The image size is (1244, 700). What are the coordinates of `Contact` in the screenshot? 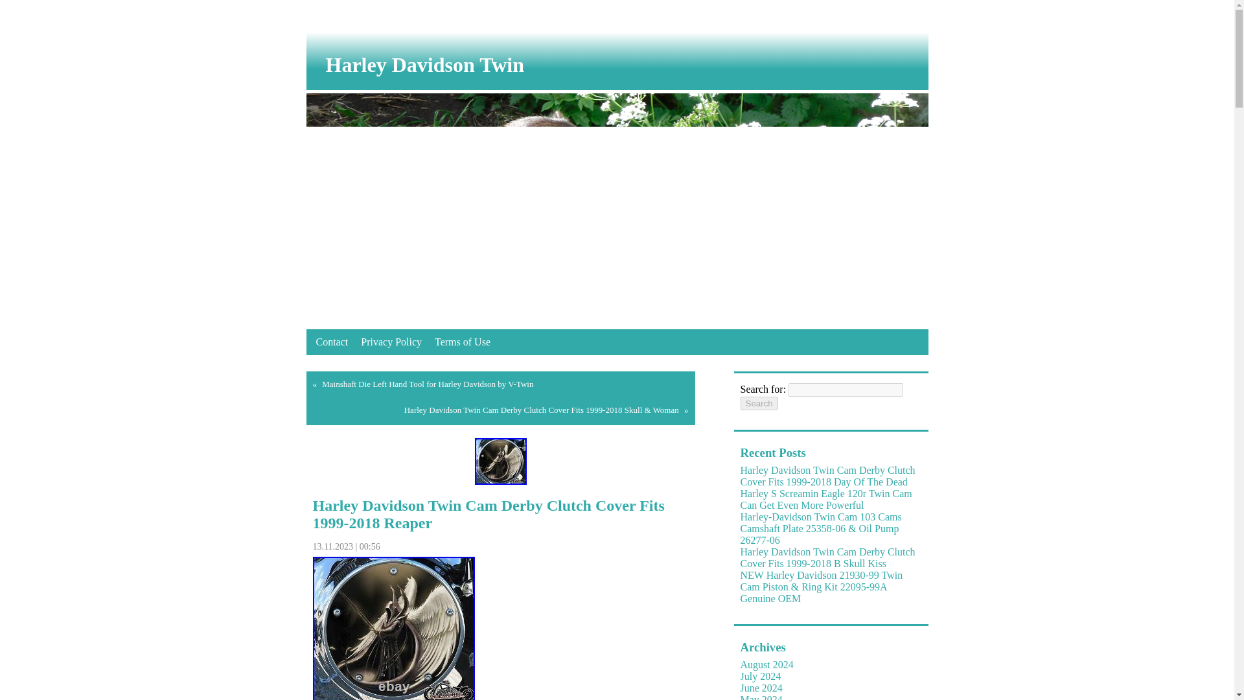 It's located at (332, 342).